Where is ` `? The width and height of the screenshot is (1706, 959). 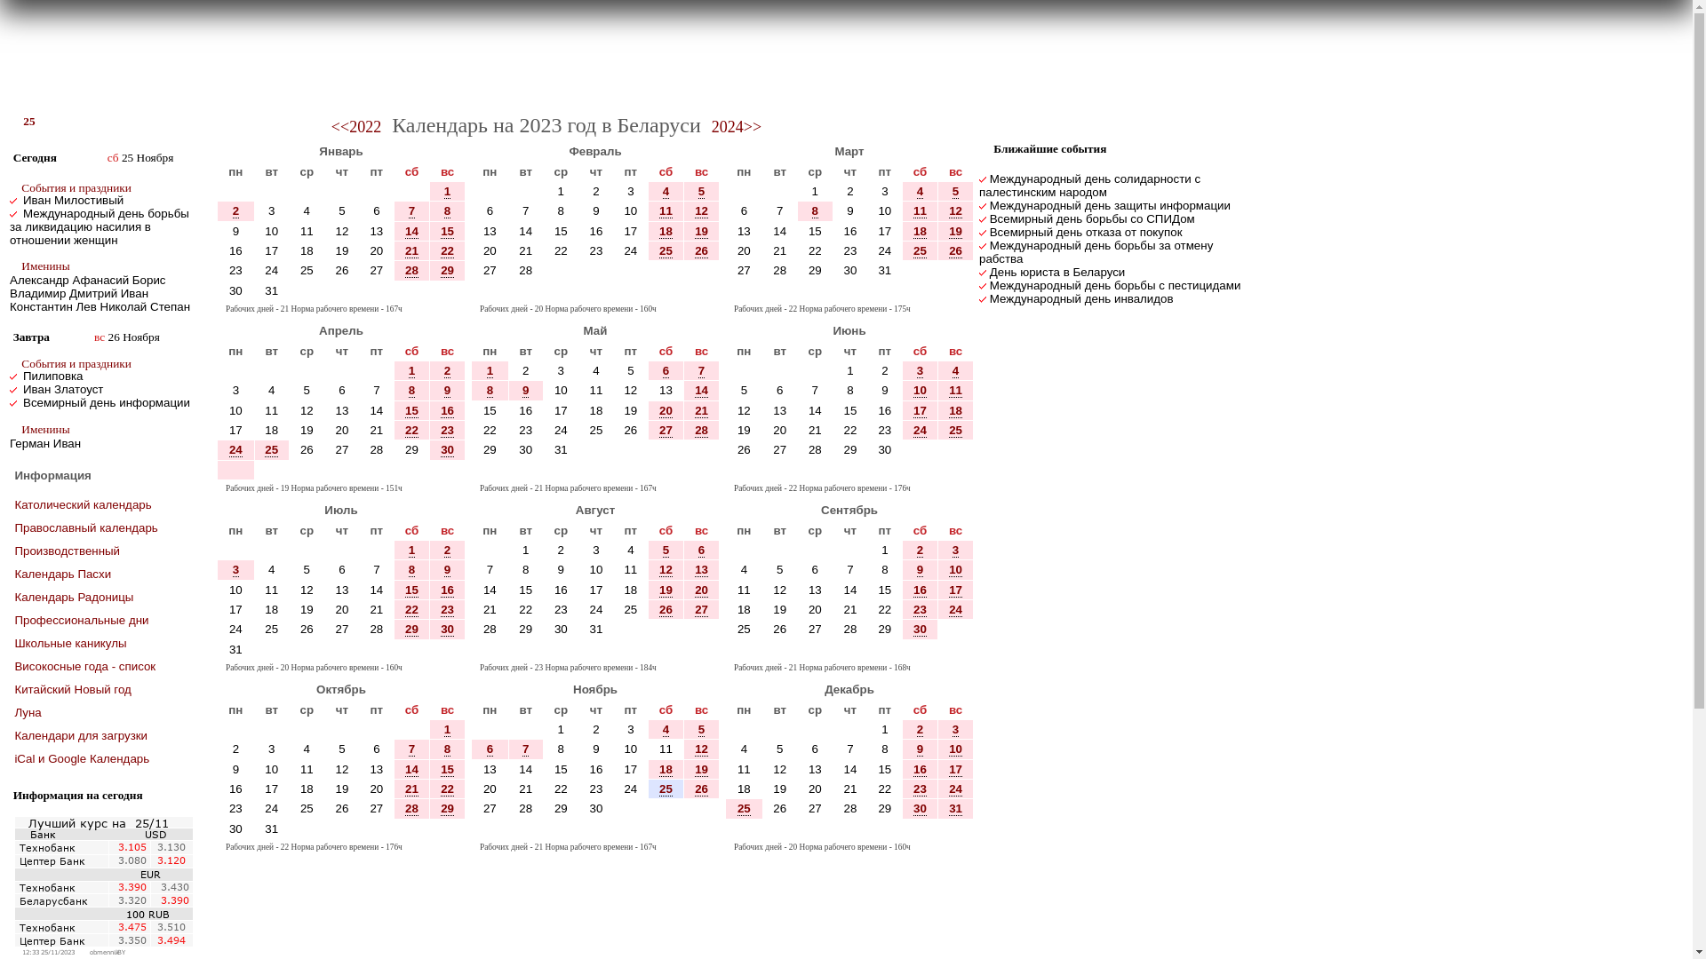
  is located at coordinates (745, 192).